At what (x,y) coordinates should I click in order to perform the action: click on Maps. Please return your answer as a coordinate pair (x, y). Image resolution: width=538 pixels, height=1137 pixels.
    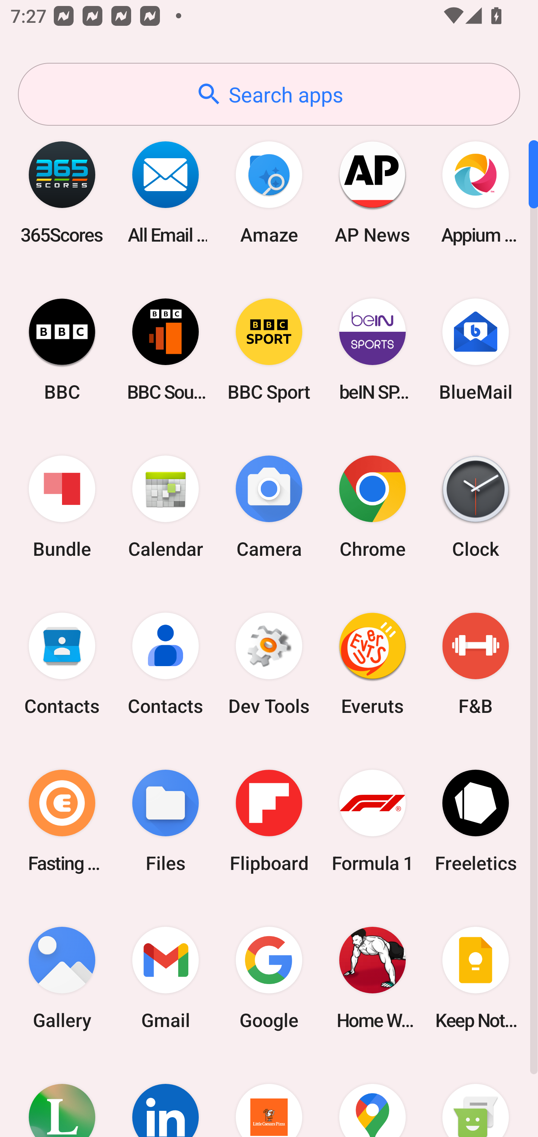
    Looking at the image, I should click on (372, 1097).